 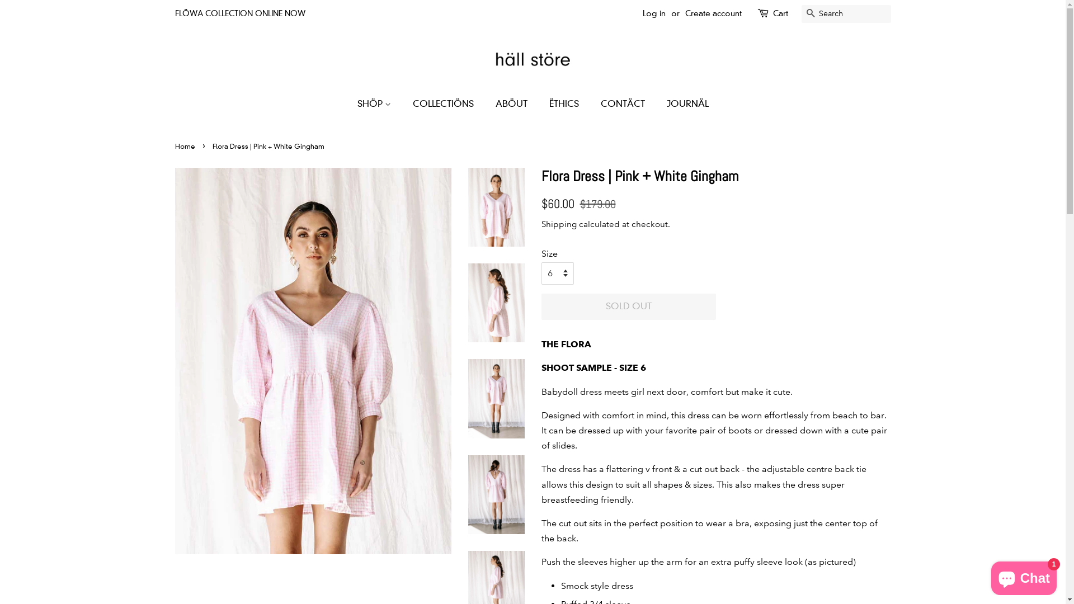 What do you see at coordinates (653, 13) in the screenshot?
I see `Log in` at bounding box center [653, 13].